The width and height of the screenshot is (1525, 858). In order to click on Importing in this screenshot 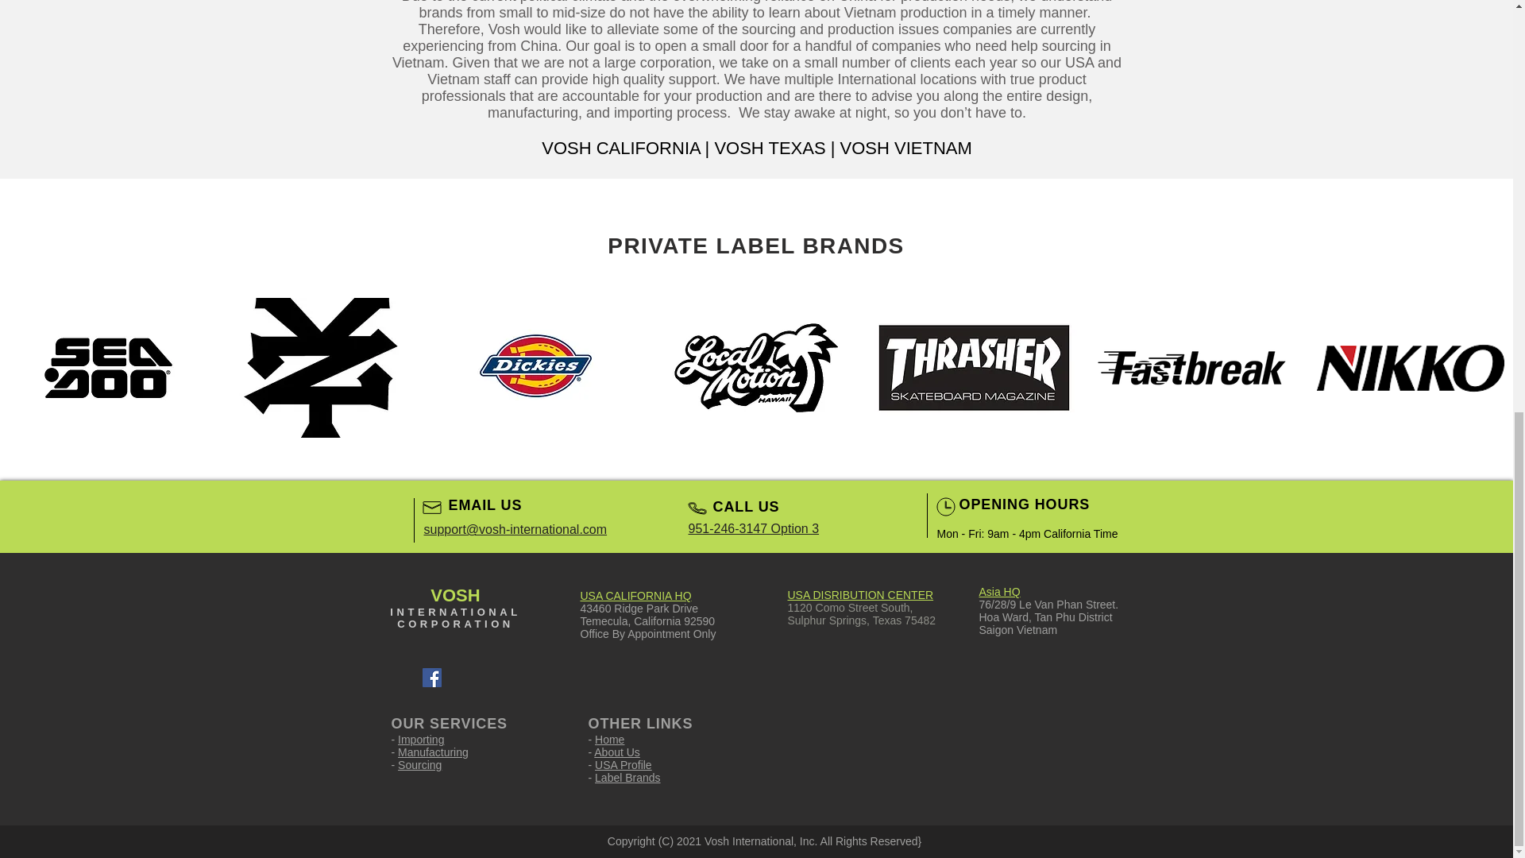, I will do `click(421, 739)`.